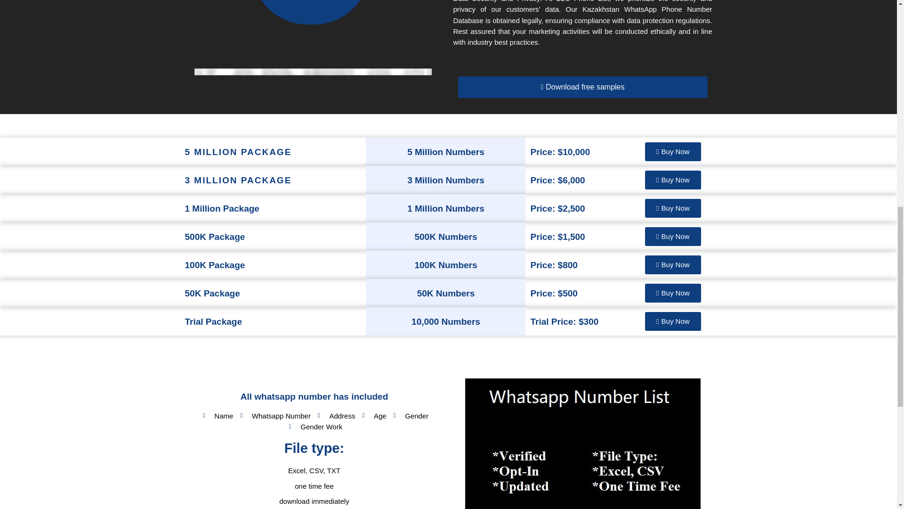 Image resolution: width=904 pixels, height=509 pixels. What do you see at coordinates (673, 293) in the screenshot?
I see `Buy Now` at bounding box center [673, 293].